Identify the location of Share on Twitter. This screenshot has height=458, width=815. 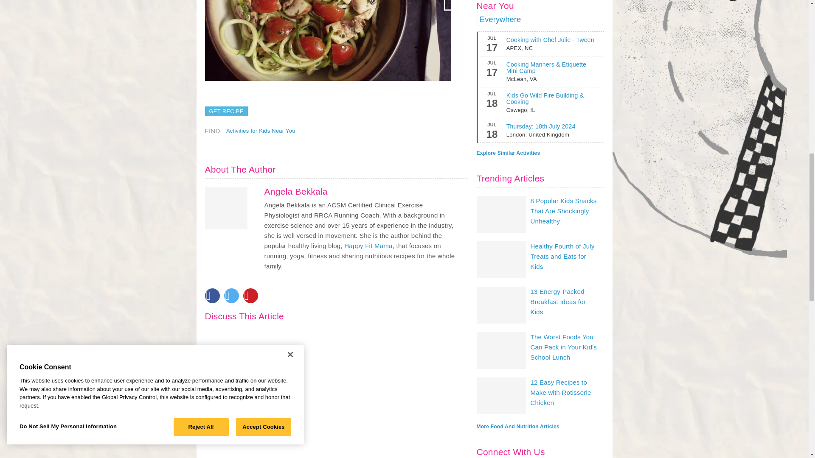
(231, 296).